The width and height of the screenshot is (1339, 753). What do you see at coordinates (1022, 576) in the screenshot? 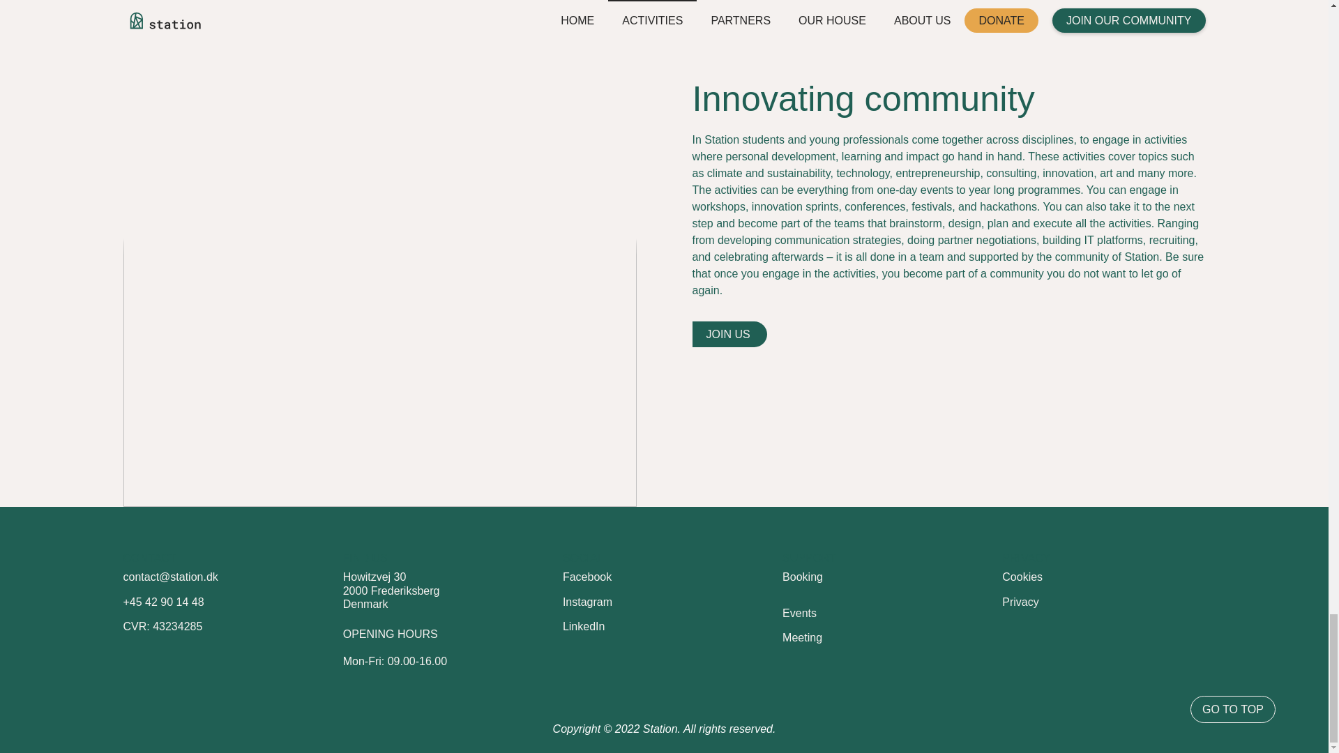
I see `Cookies` at bounding box center [1022, 576].